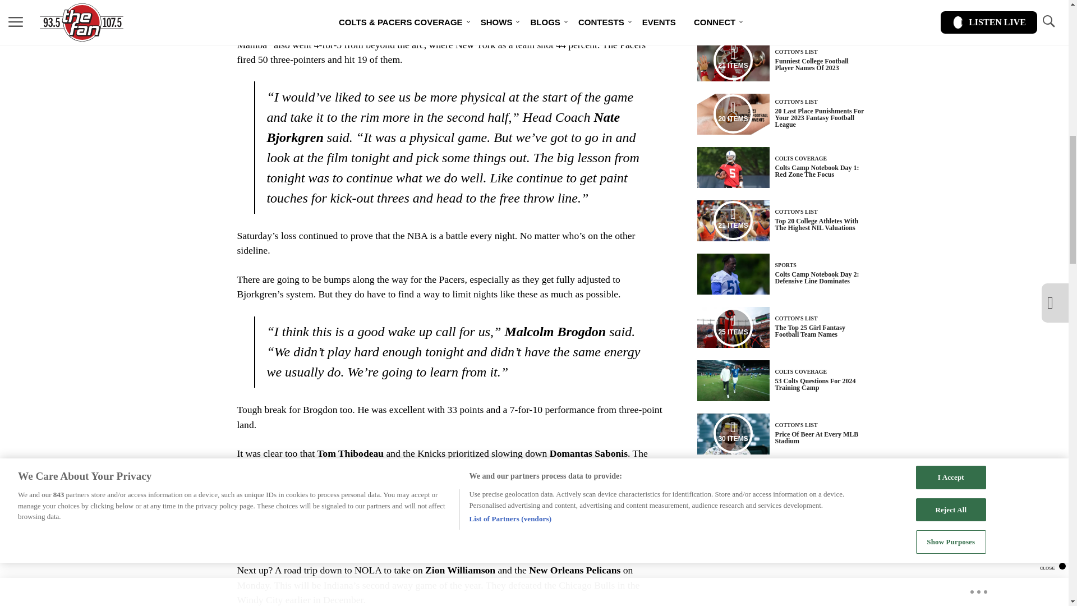 The height and width of the screenshot is (606, 1077). I want to click on Media Playlist, so click(733, 113).